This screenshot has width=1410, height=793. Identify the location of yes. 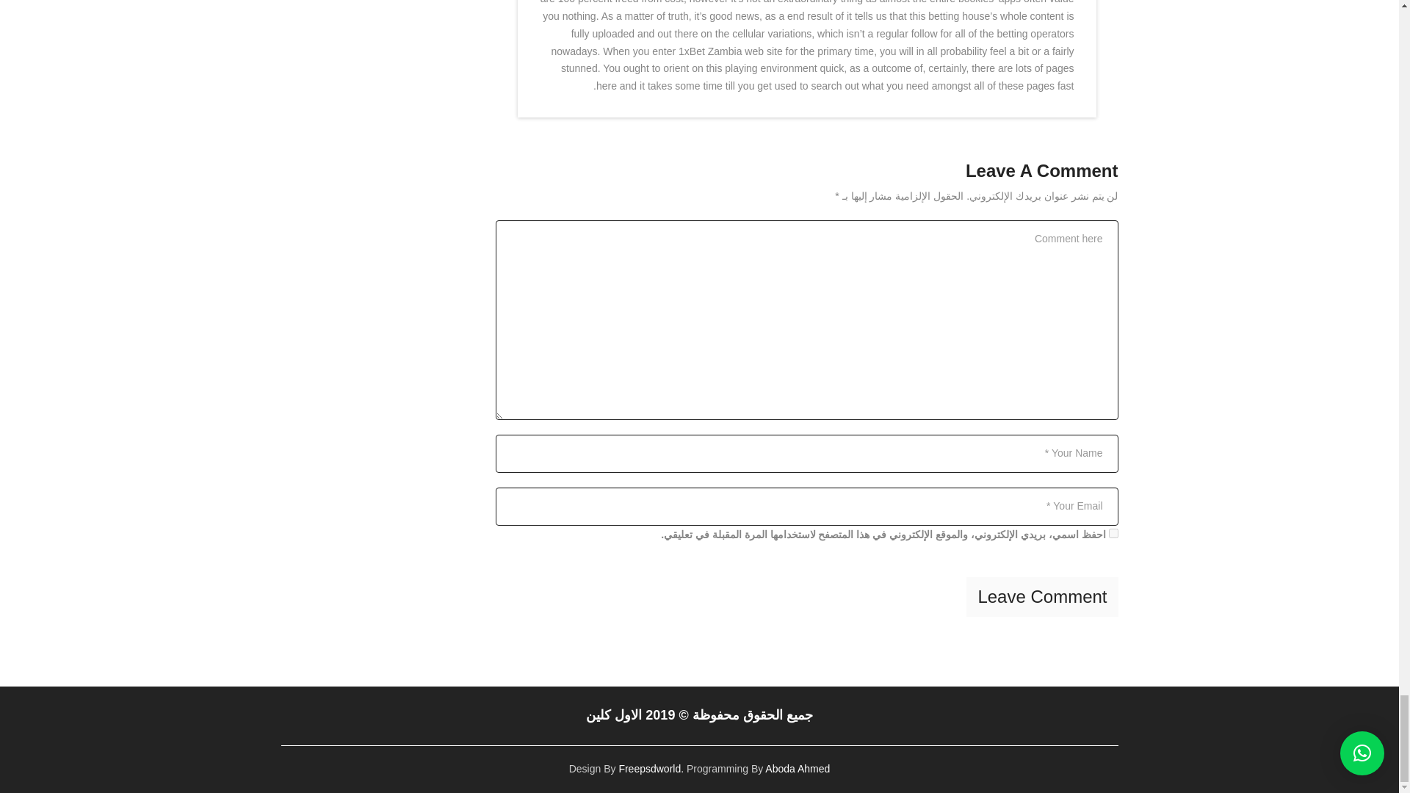
(1113, 533).